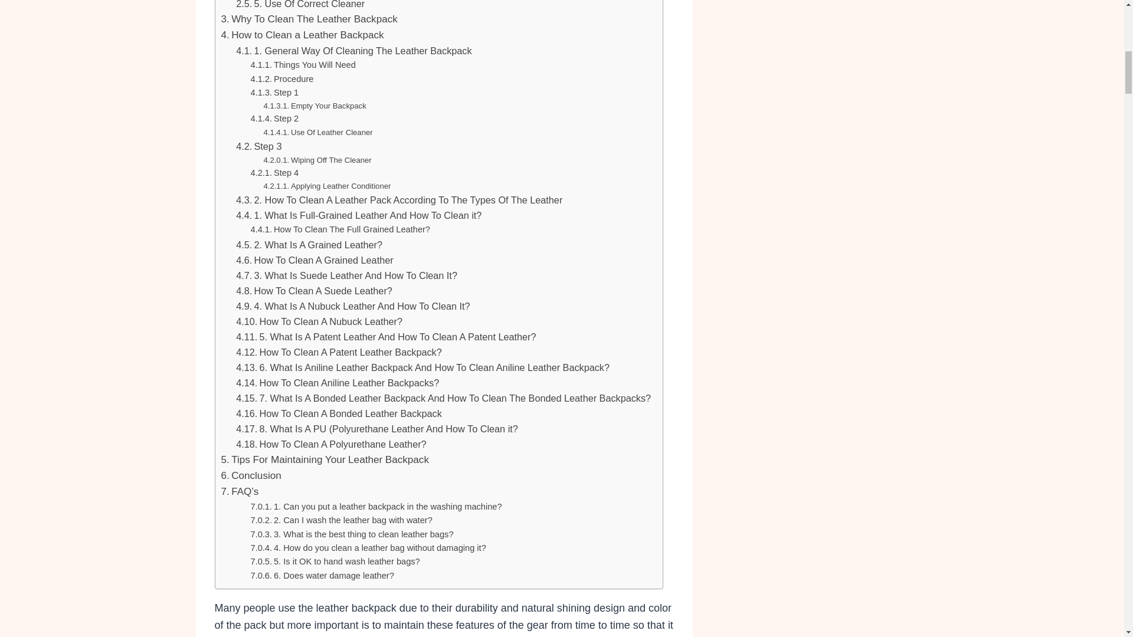 The image size is (1133, 637). I want to click on 1. General Way Of Cleaning The Leather Backpack, so click(353, 51).